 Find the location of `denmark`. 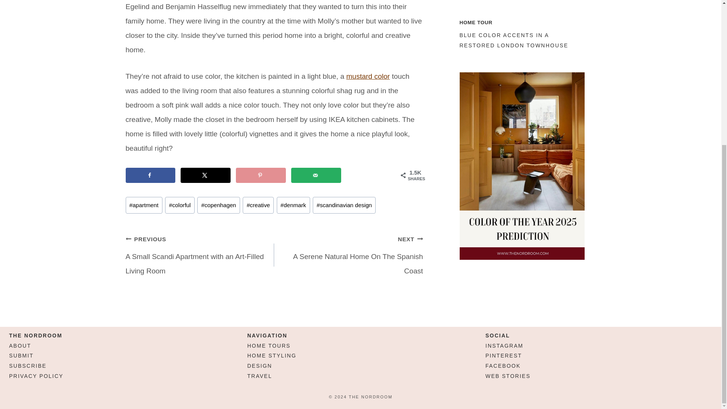

denmark is located at coordinates (293, 205).